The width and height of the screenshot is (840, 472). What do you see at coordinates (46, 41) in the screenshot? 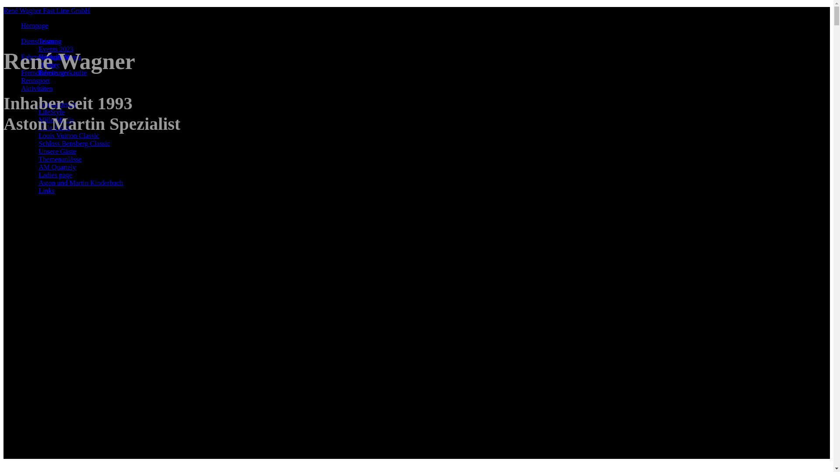
I see `Team` at bounding box center [46, 41].